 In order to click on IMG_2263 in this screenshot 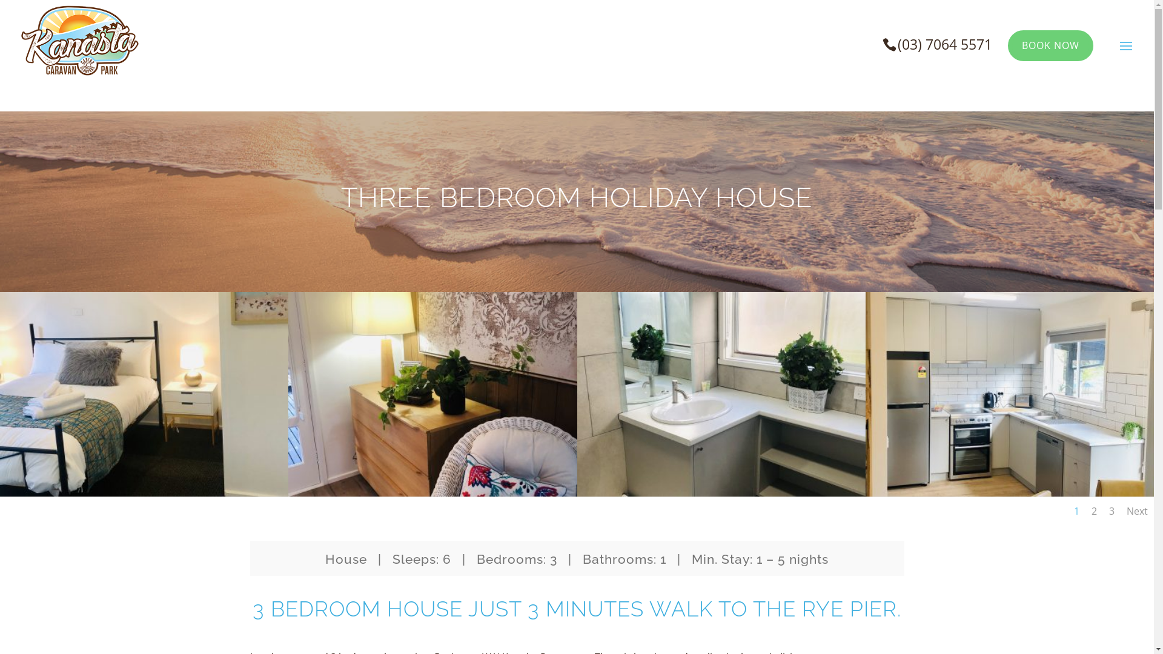, I will do `click(721, 493)`.